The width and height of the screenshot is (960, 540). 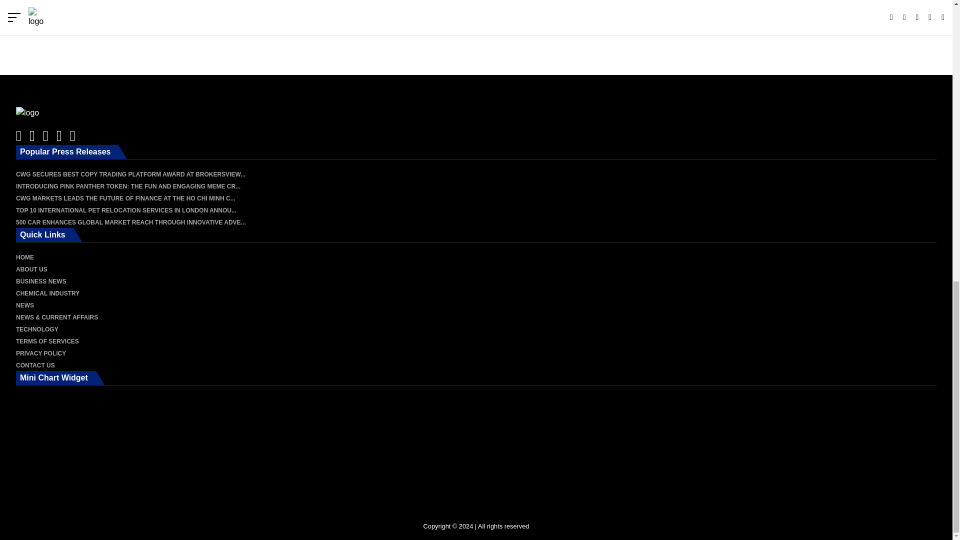 What do you see at coordinates (25, 305) in the screenshot?
I see `NEWS` at bounding box center [25, 305].